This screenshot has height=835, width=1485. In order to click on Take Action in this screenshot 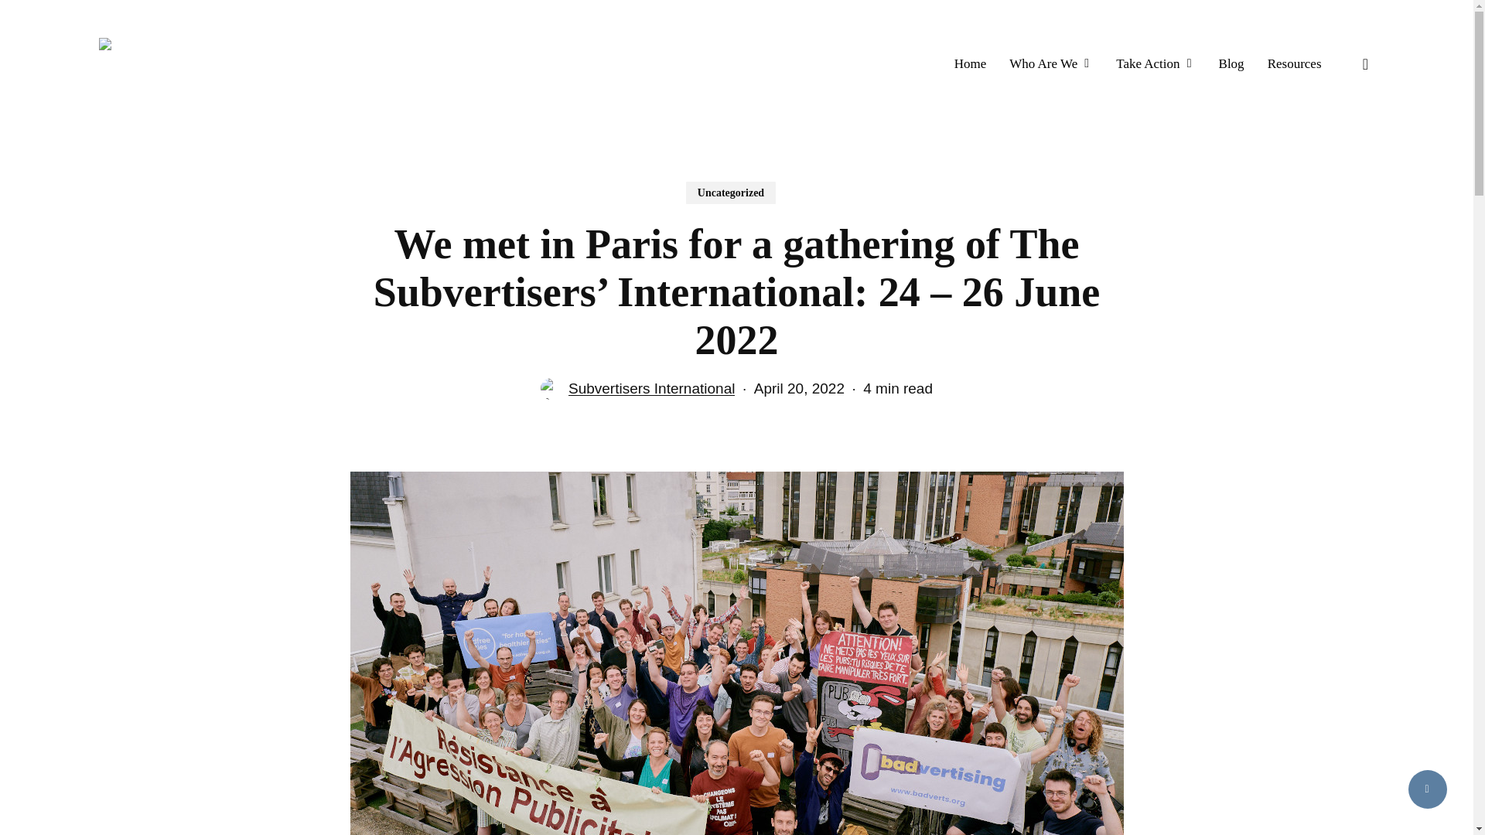, I will do `click(1156, 64)`.